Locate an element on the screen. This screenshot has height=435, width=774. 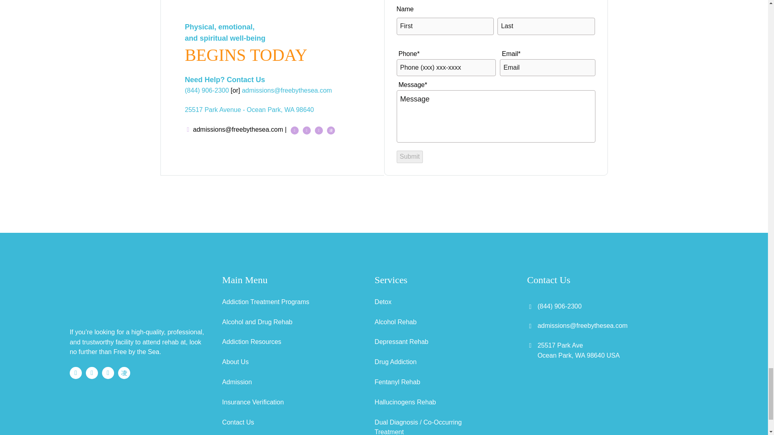
Pinterest is located at coordinates (92, 373).